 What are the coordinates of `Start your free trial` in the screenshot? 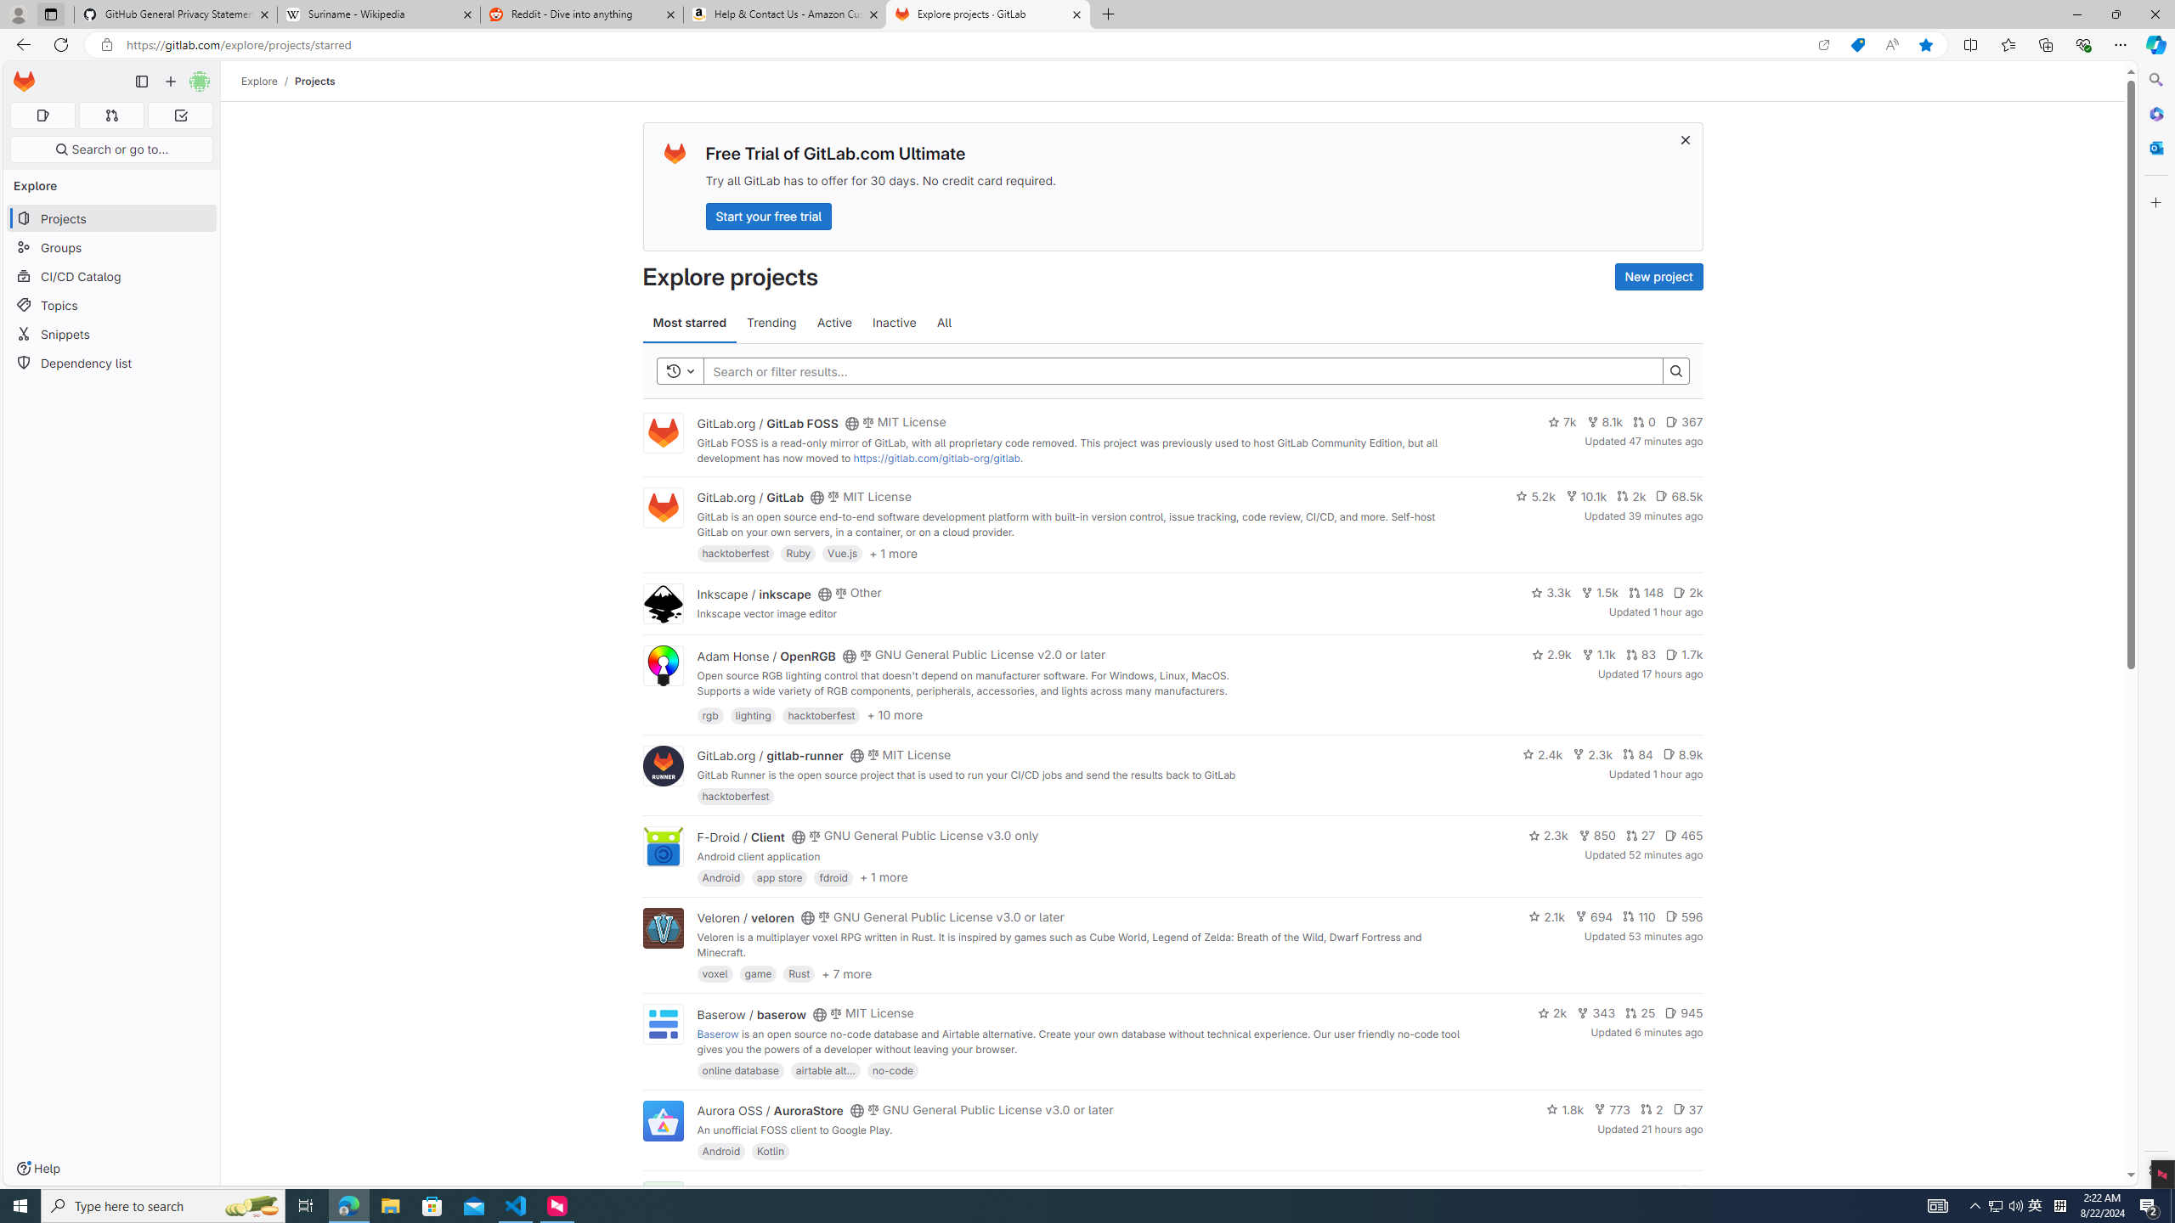 It's located at (768, 216).